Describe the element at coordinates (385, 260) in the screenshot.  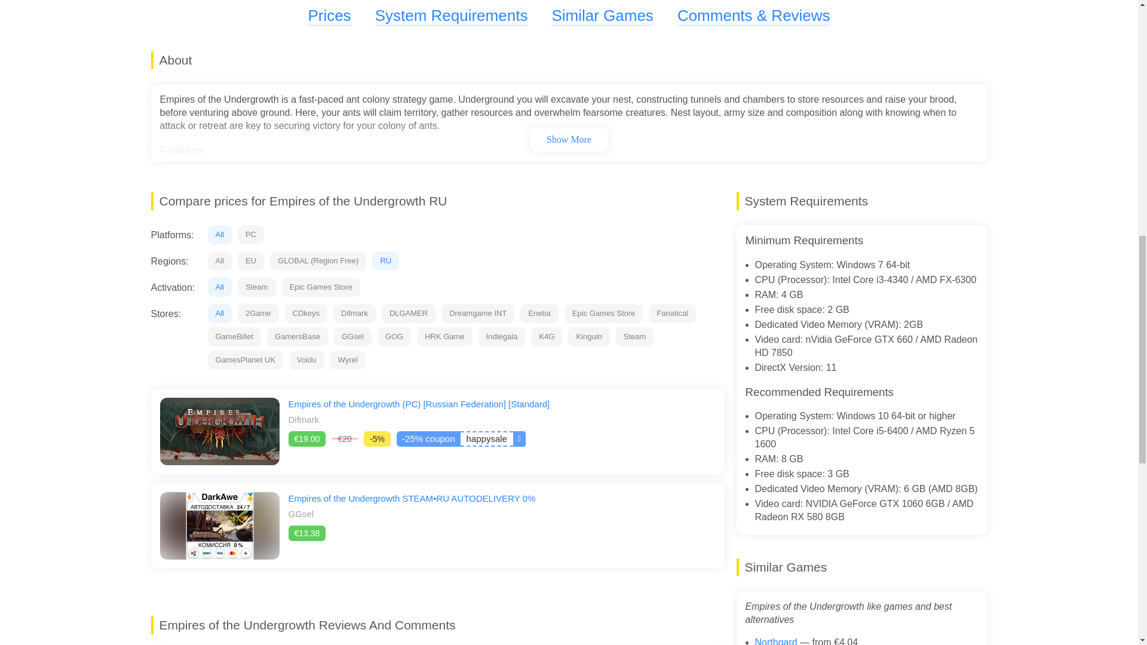
I see `RU` at that location.